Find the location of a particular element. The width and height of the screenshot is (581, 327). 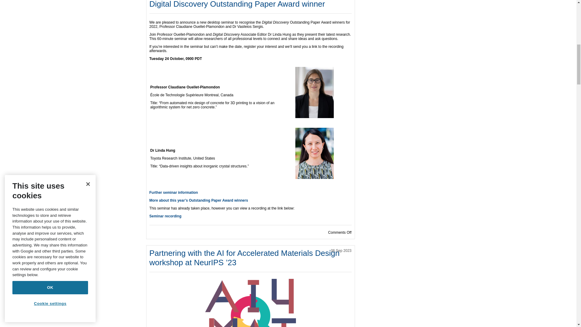

Further seminar information is located at coordinates (174, 192).